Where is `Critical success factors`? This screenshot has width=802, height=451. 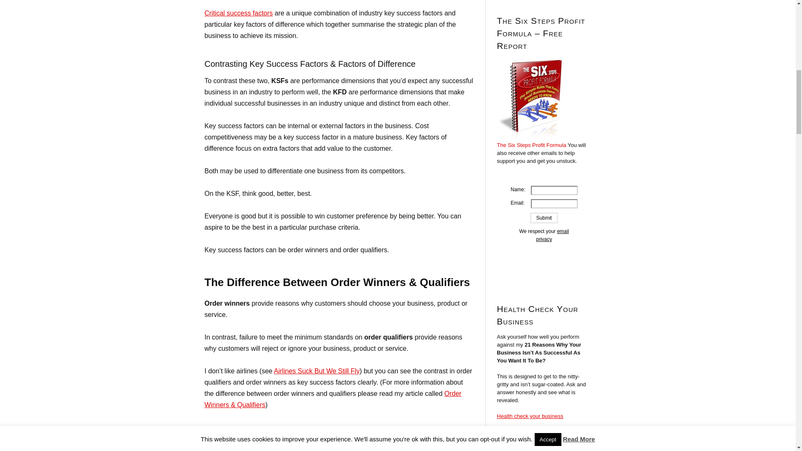
Critical success factors is located at coordinates (239, 13).